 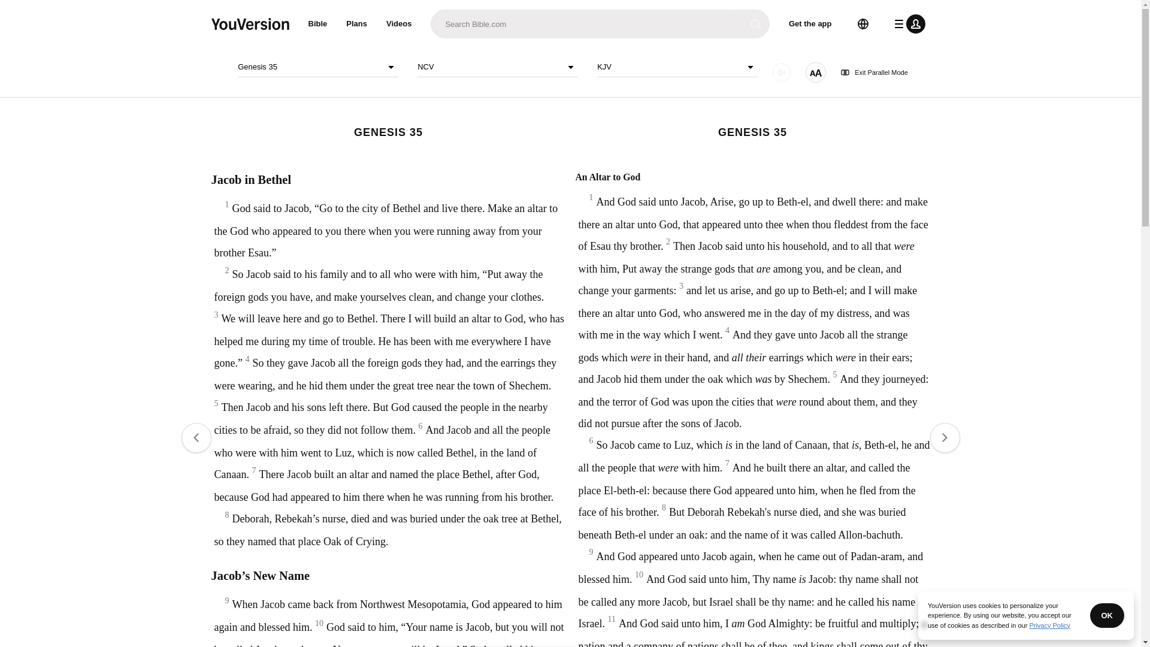 I want to click on Videos, so click(x=399, y=24).